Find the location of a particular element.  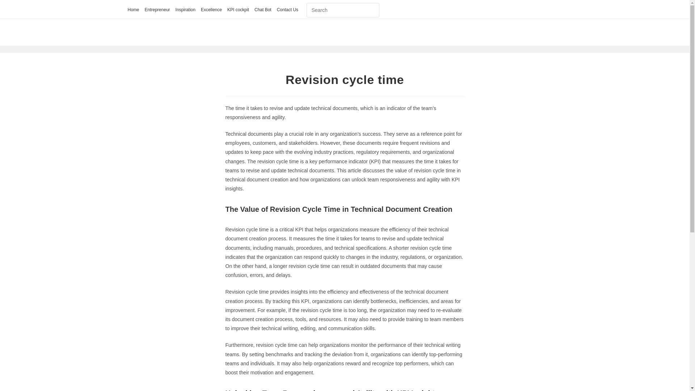

Contact Us is located at coordinates (287, 10).